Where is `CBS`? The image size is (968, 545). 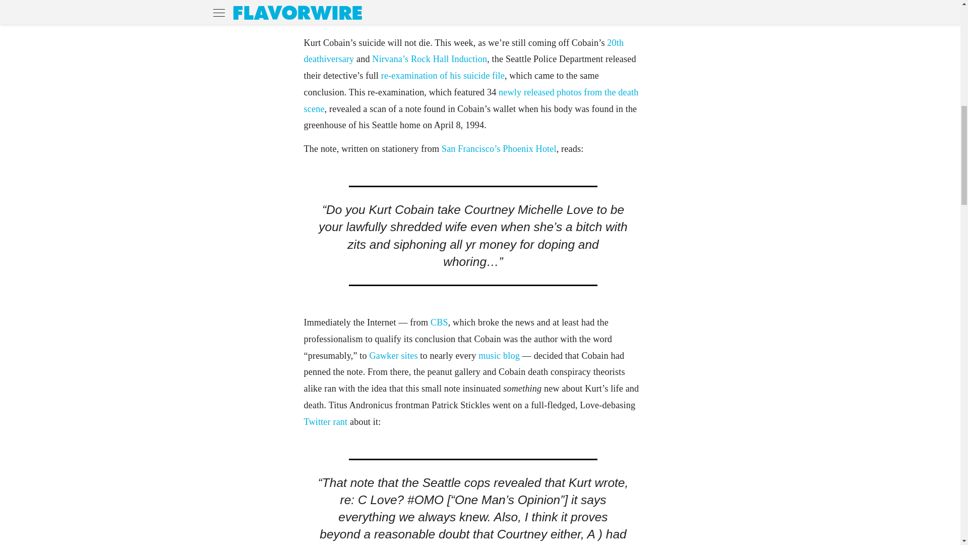 CBS is located at coordinates (439, 322).